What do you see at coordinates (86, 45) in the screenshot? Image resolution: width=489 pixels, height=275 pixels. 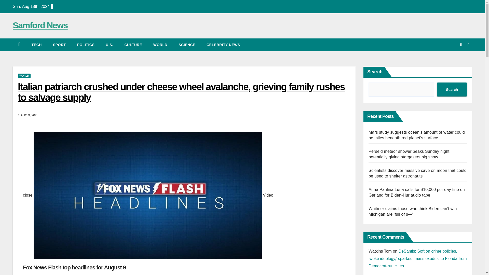 I see `POLITICS` at bounding box center [86, 45].